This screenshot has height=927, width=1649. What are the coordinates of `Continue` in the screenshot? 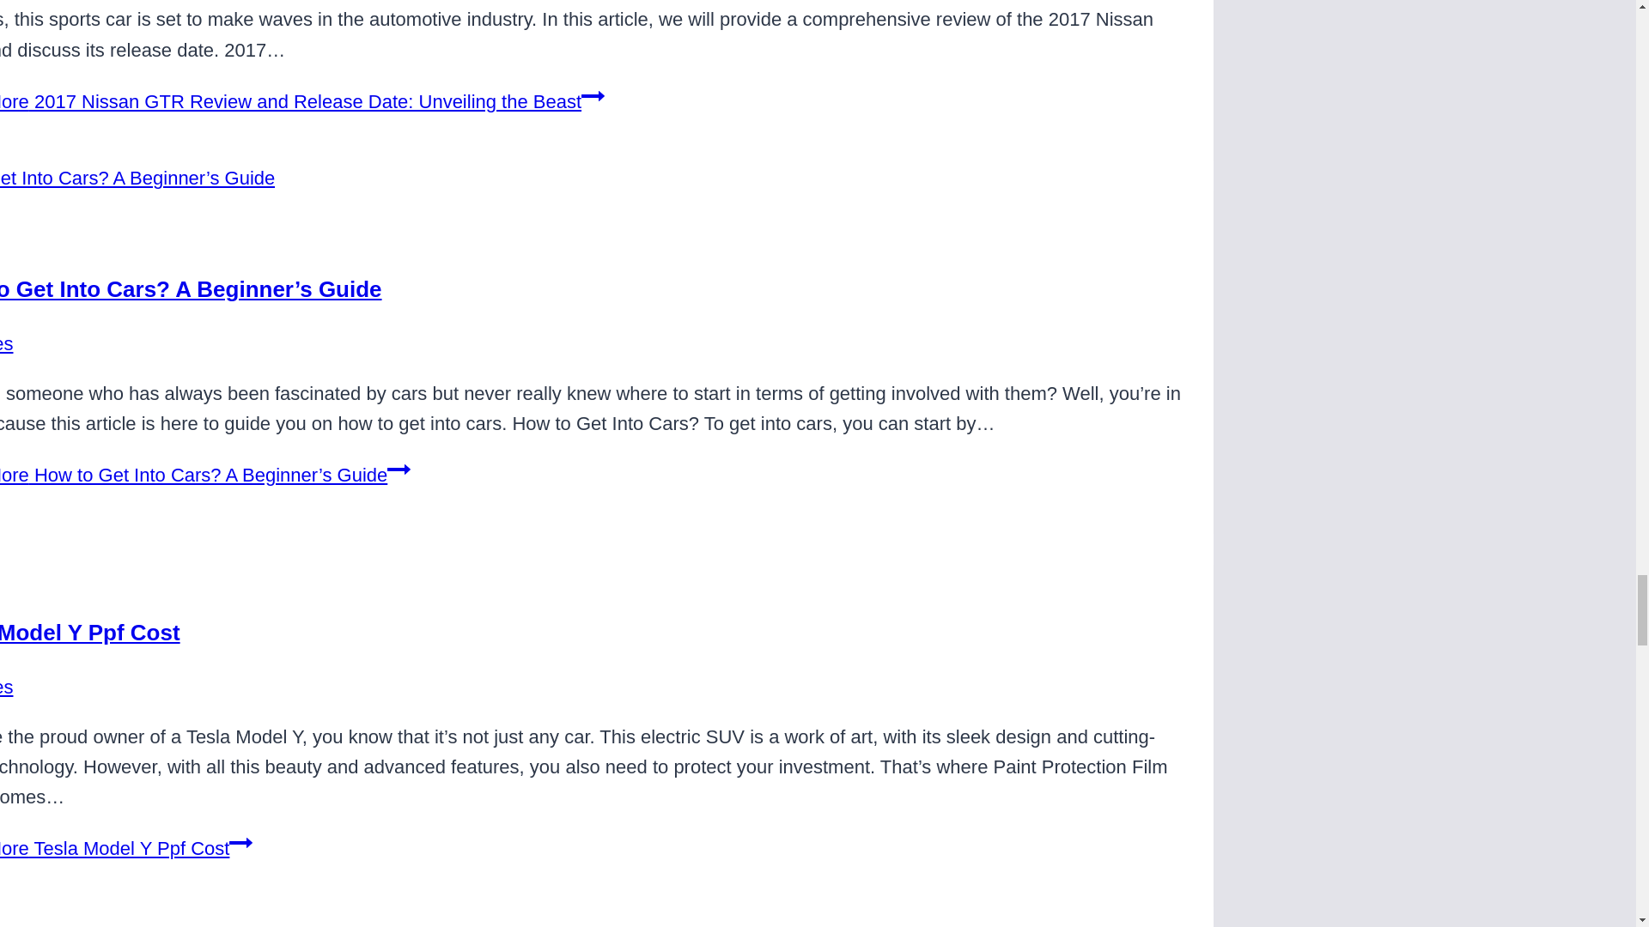 It's located at (593, 96).